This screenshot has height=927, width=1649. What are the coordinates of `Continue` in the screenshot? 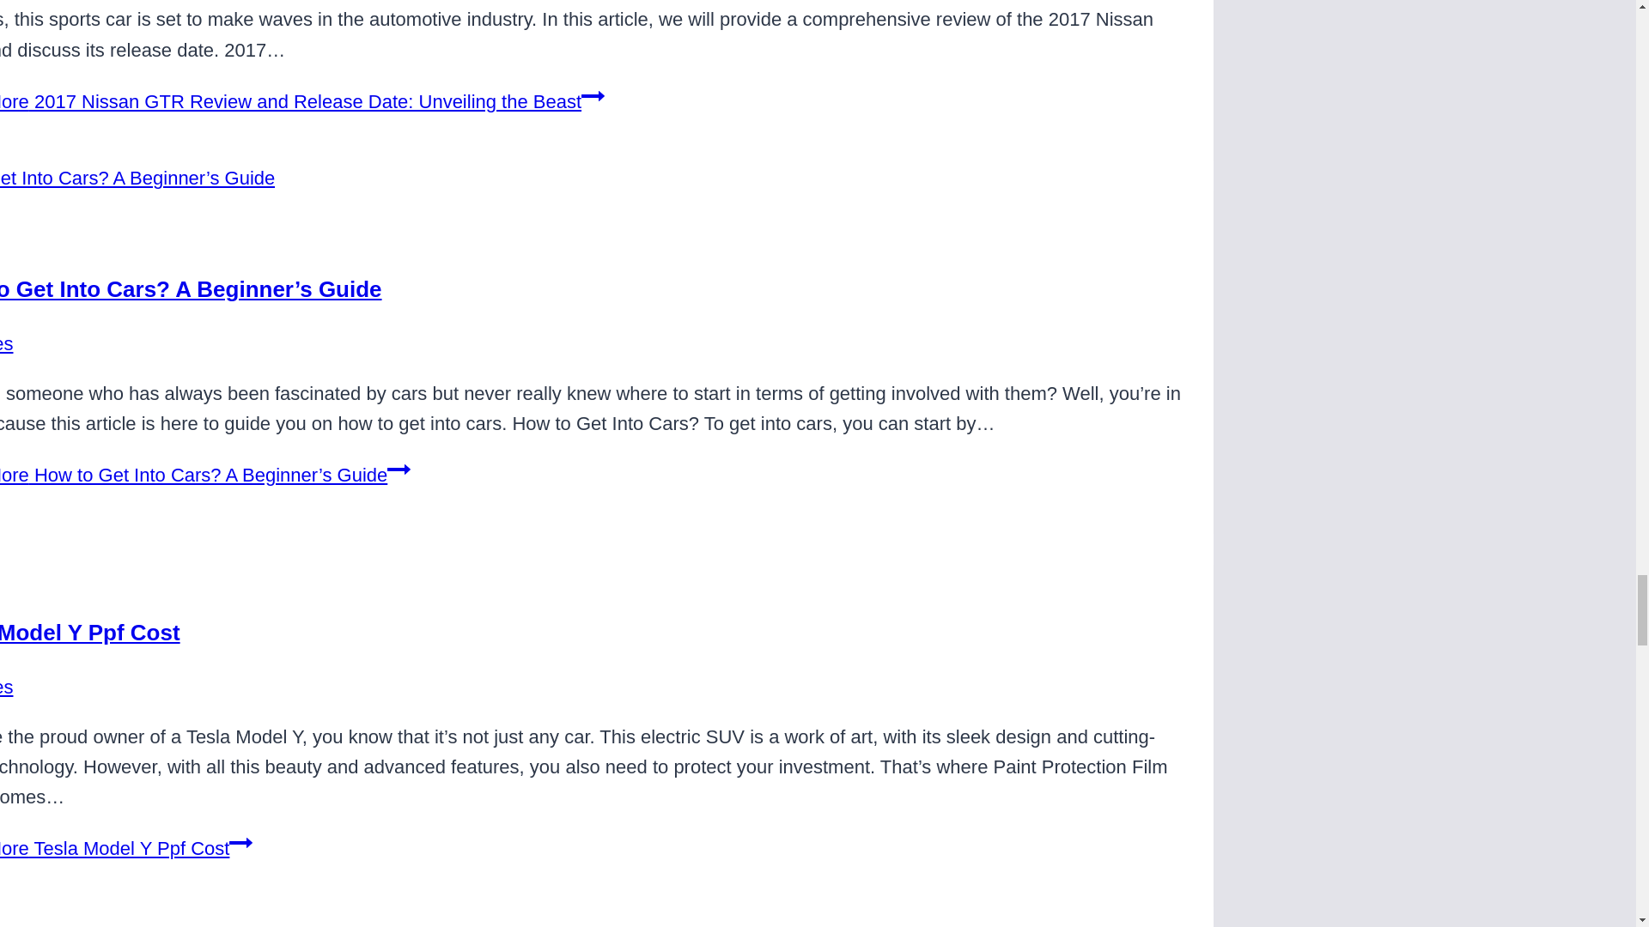 It's located at (593, 96).